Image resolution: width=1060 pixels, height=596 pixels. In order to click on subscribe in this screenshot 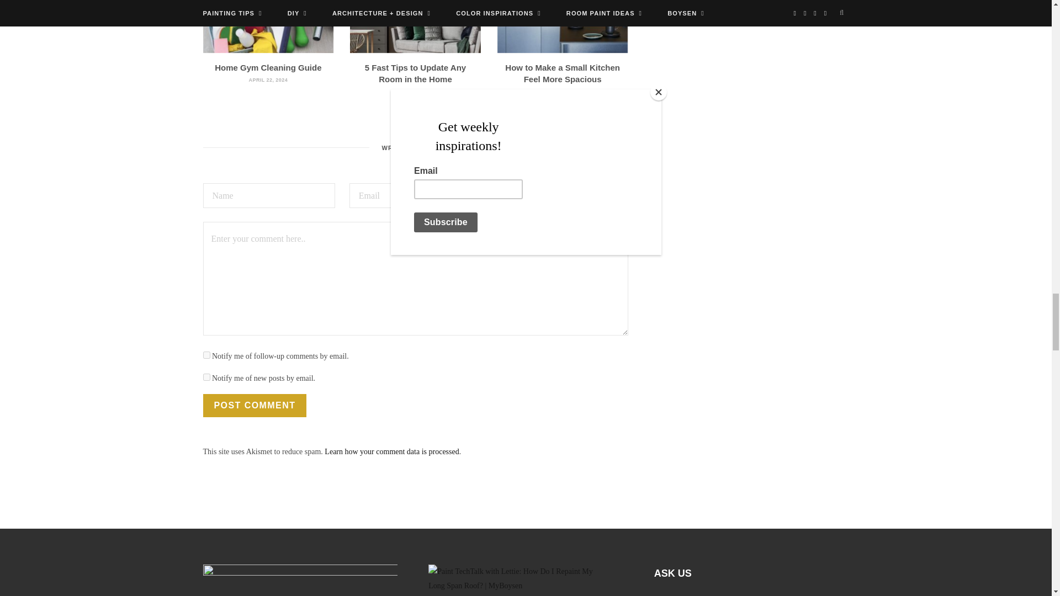, I will do `click(206, 355)`.